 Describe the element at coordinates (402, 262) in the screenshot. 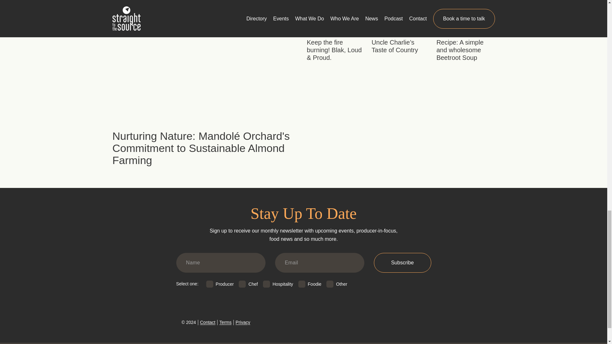

I see `Subscribe` at that location.